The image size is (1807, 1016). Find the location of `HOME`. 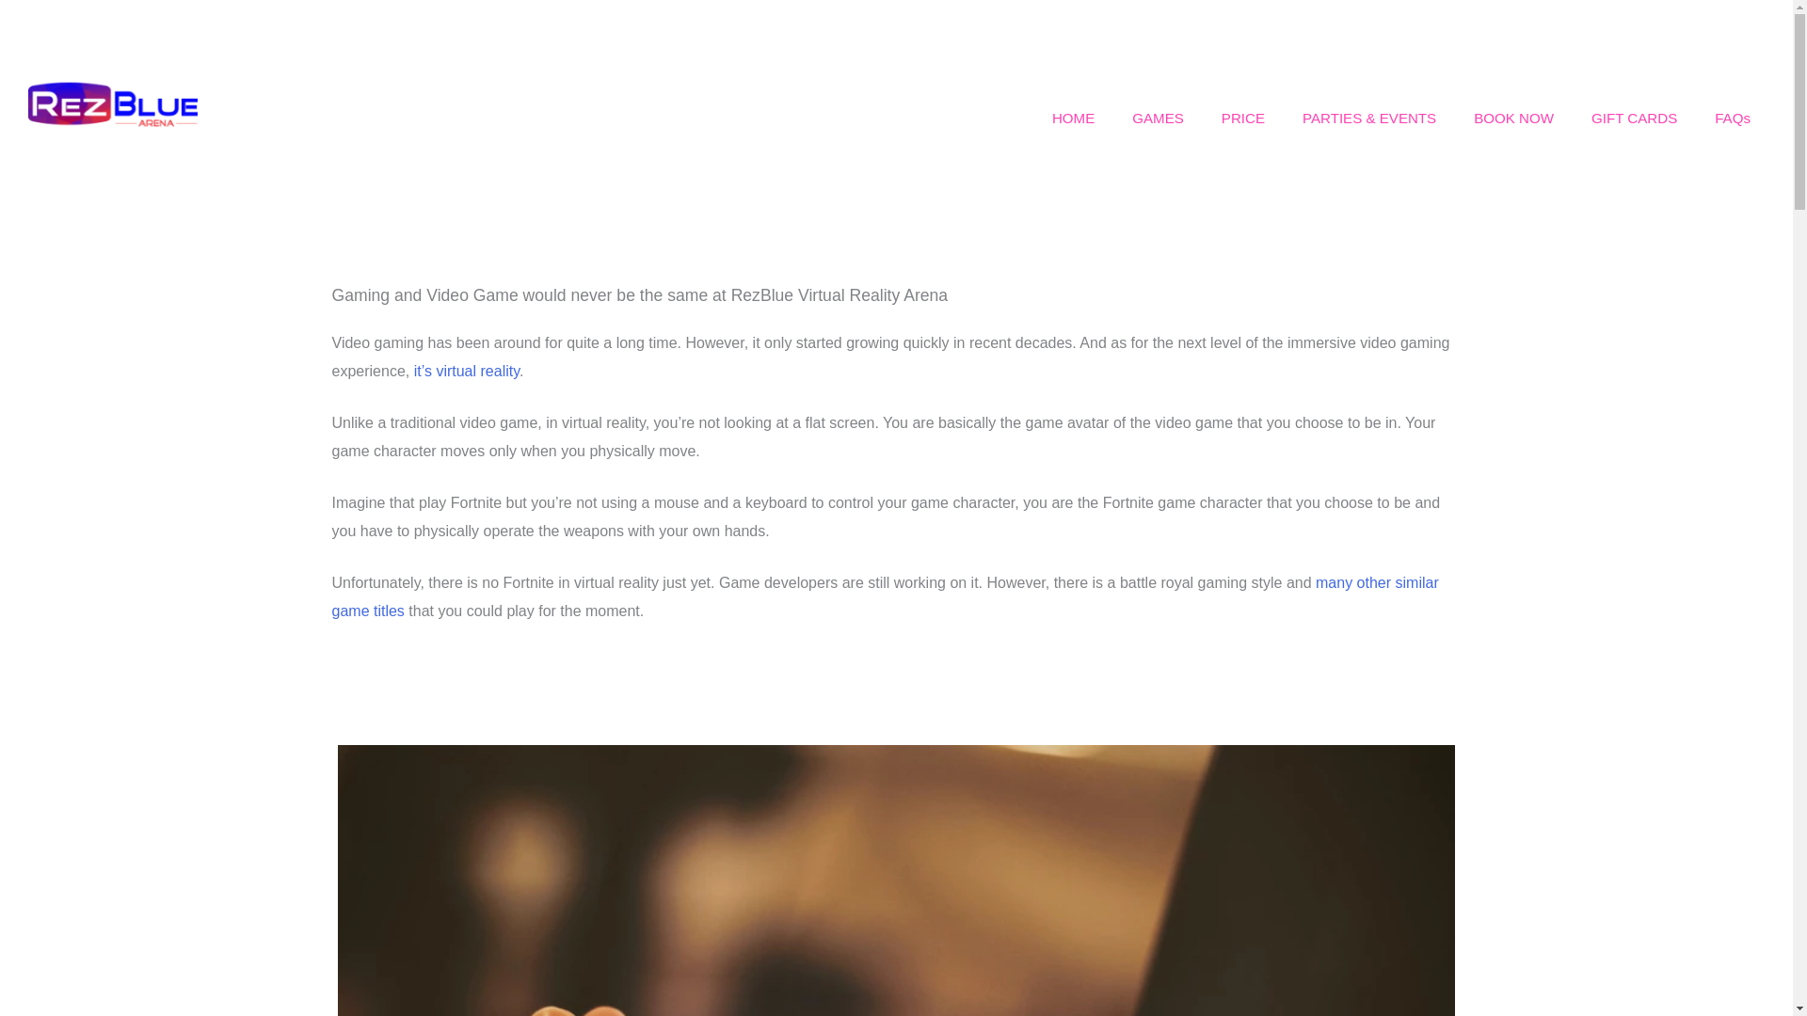

HOME is located at coordinates (1073, 119).